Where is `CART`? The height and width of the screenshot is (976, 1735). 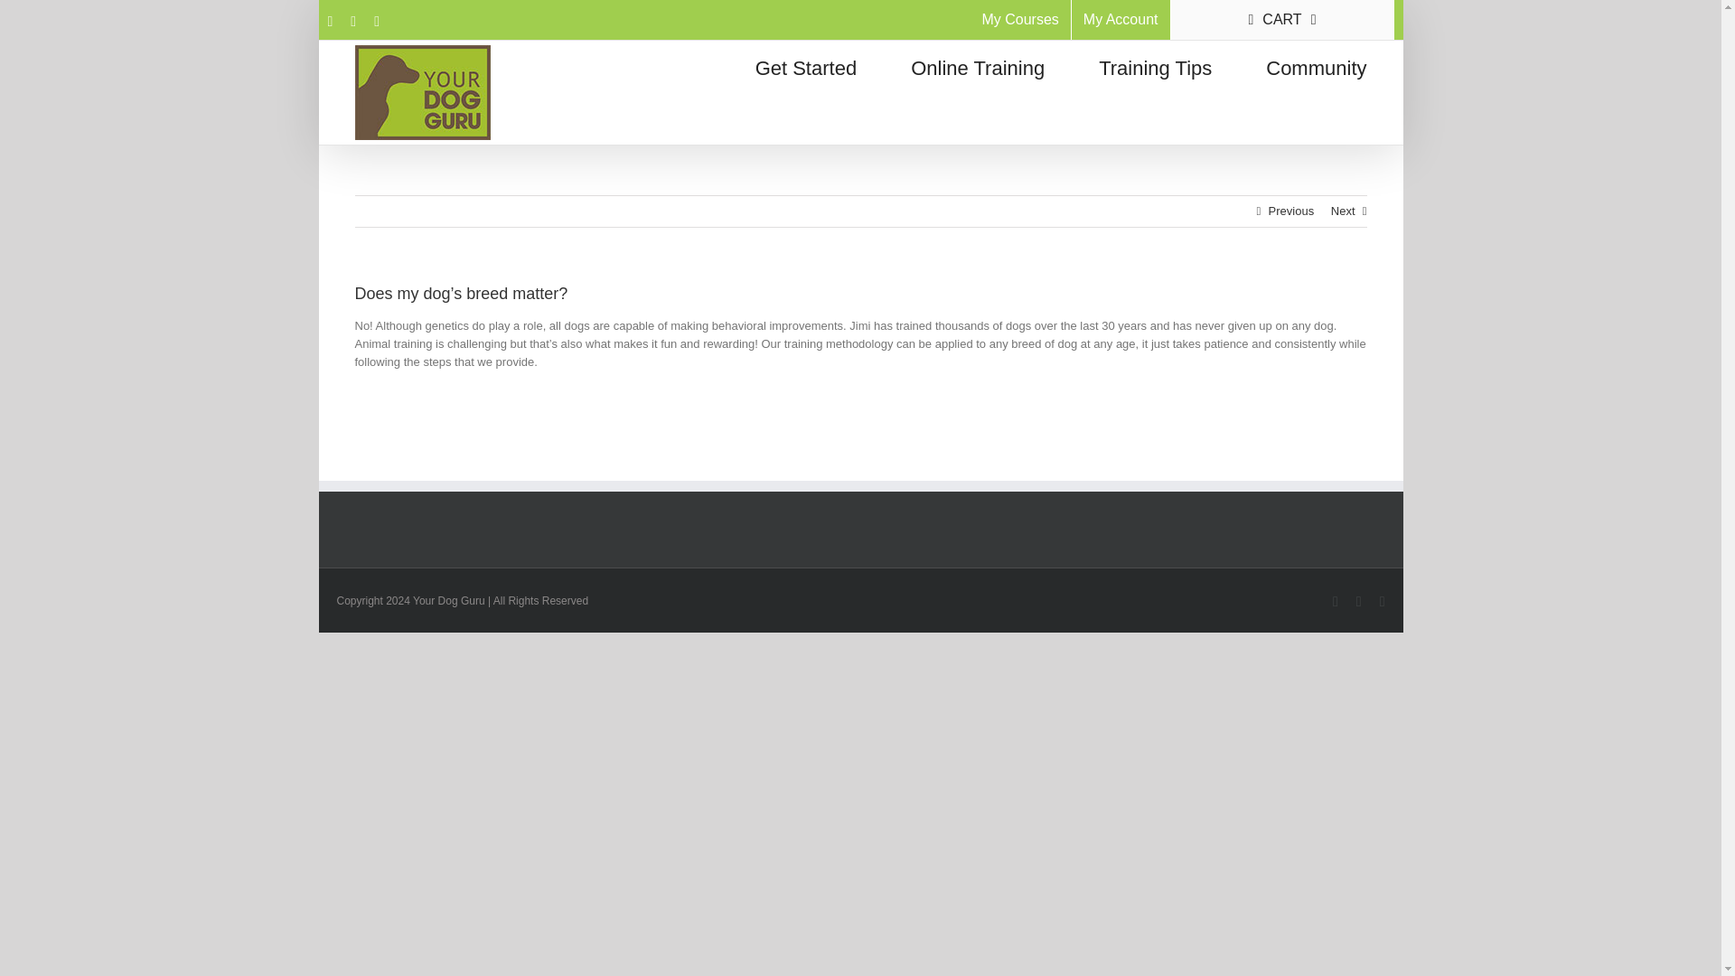 CART is located at coordinates (1283, 20).